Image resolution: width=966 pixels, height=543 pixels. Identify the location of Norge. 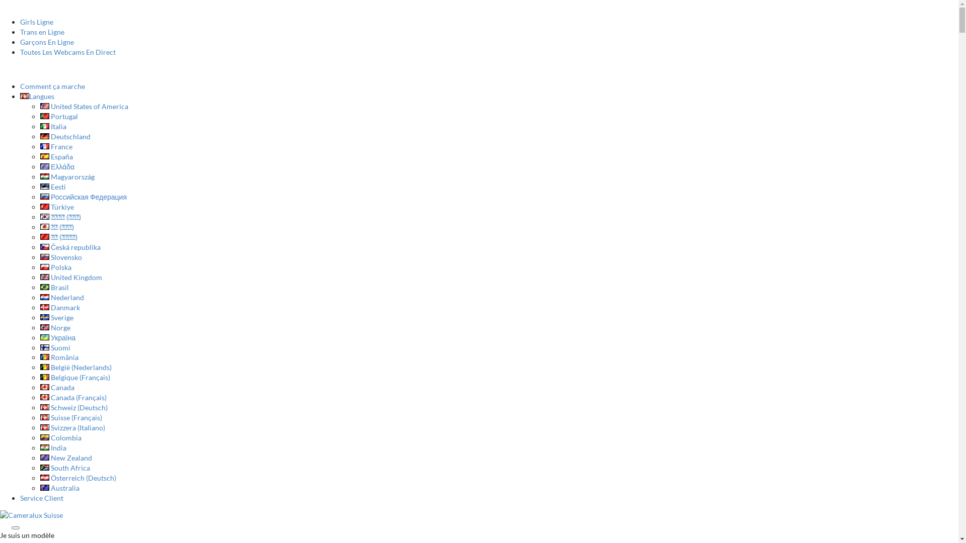
(55, 328).